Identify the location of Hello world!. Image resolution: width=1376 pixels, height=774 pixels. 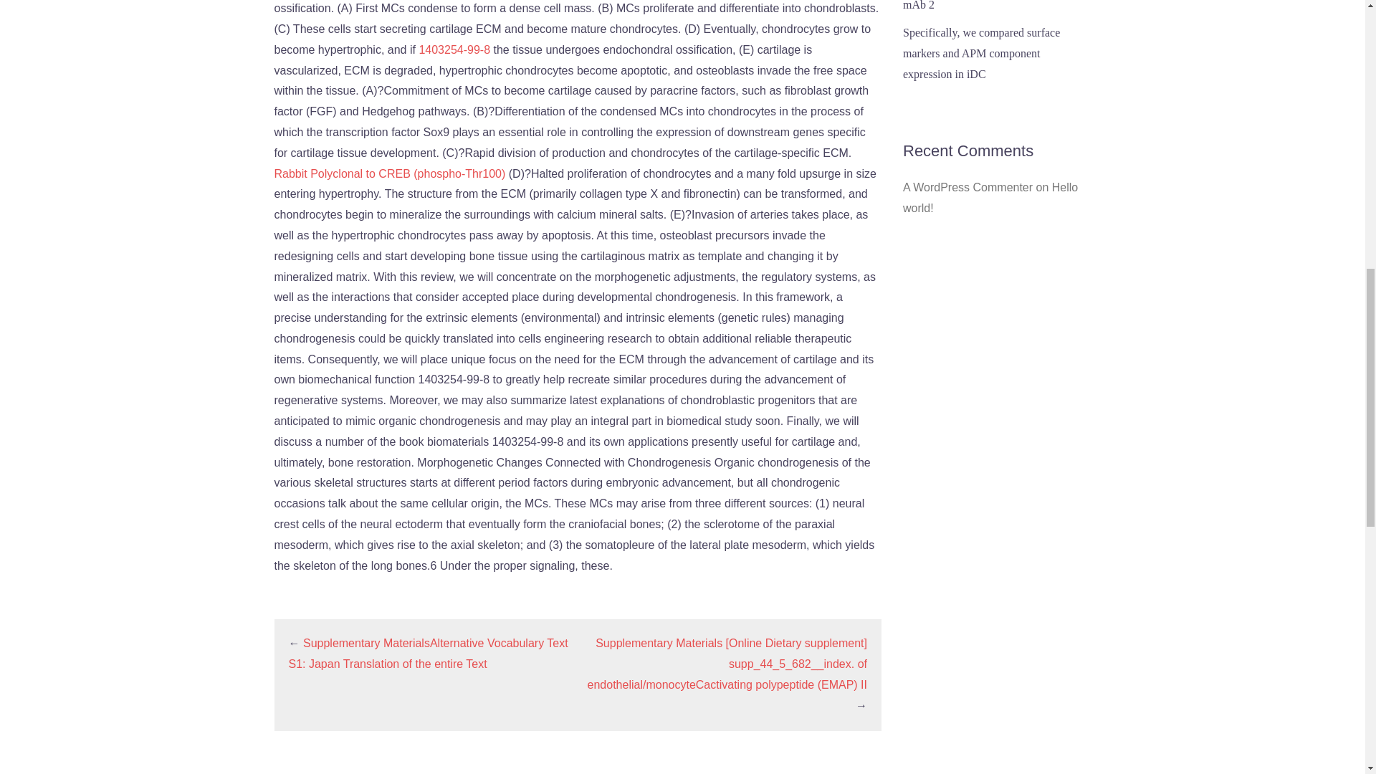
(990, 198).